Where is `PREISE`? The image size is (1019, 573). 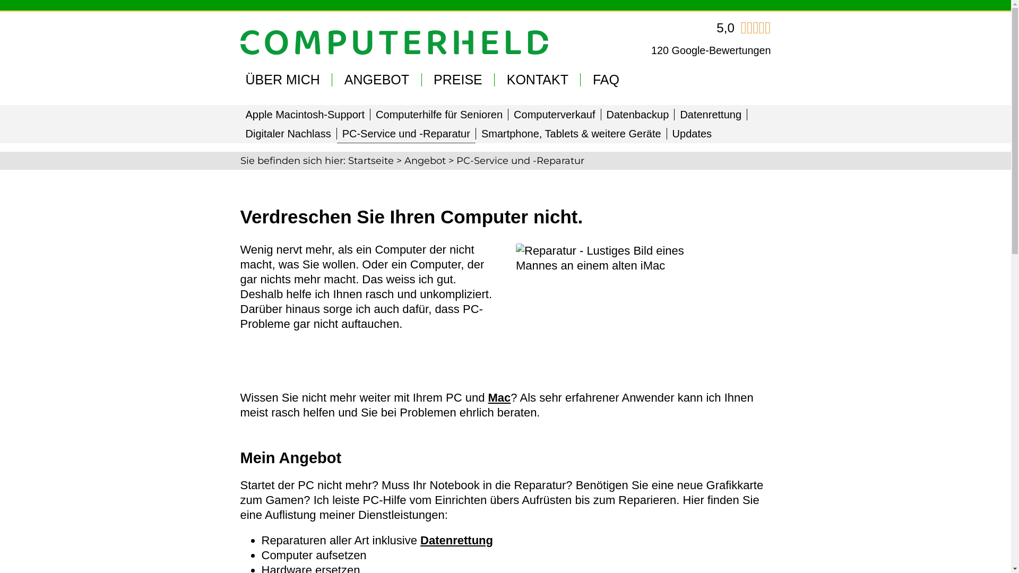 PREISE is located at coordinates (458, 80).